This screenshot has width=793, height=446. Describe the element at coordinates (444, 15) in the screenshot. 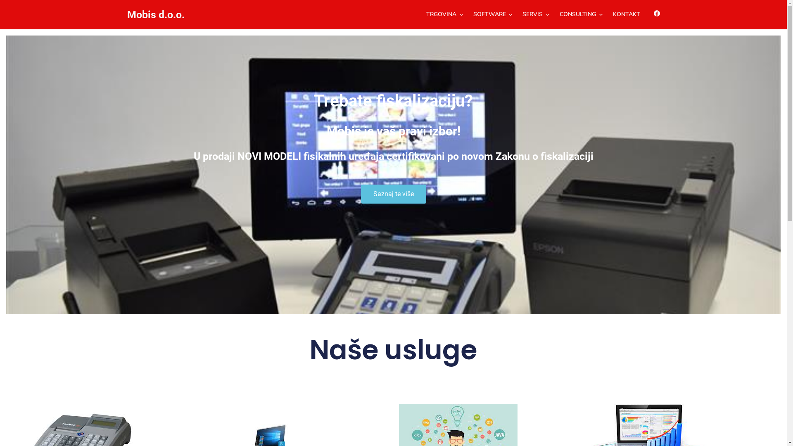

I see `TRGOVINA` at that location.